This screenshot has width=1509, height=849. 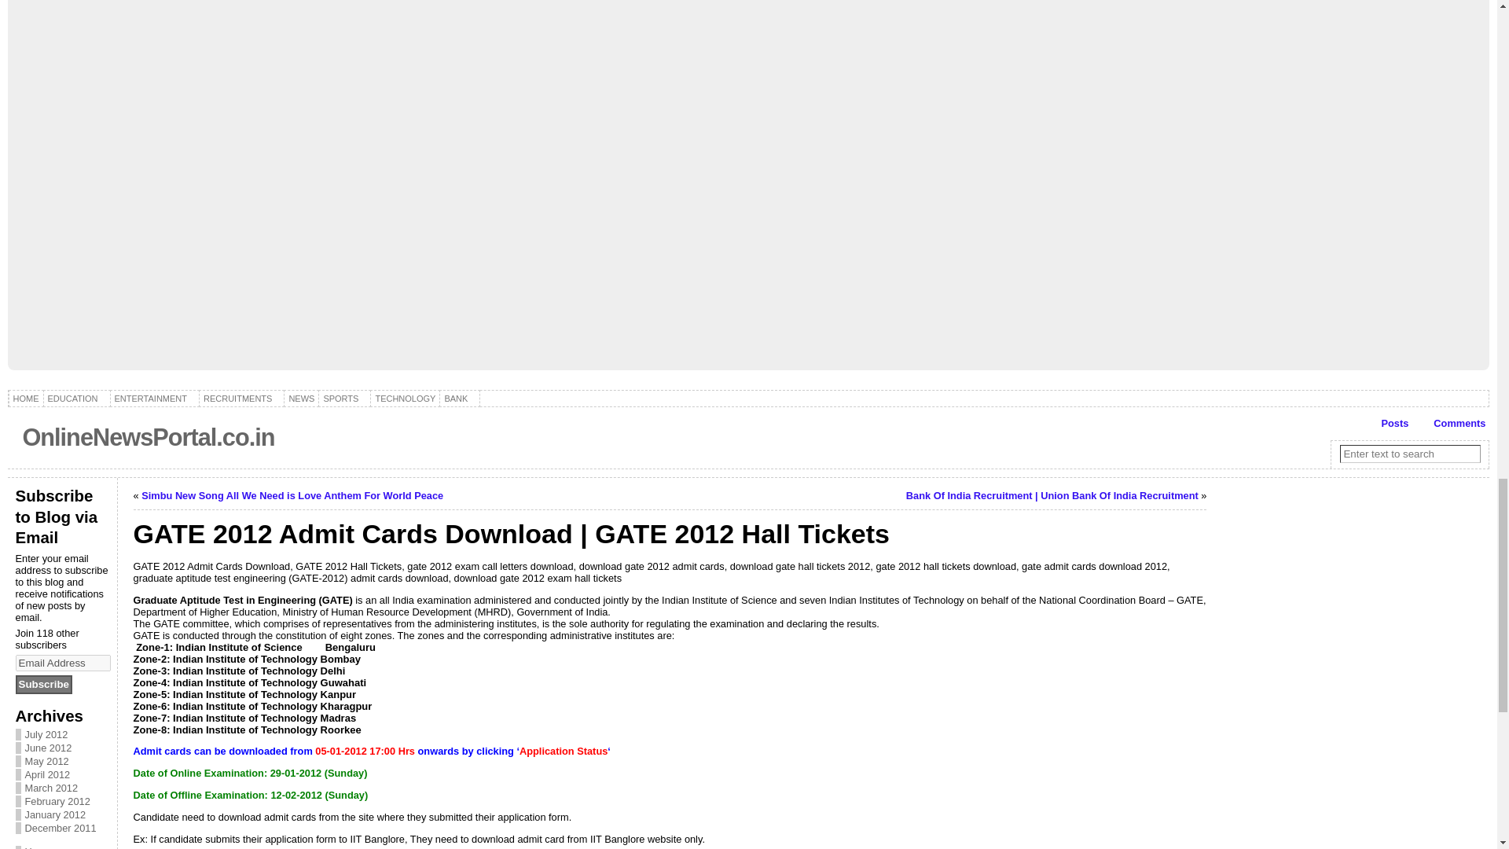 What do you see at coordinates (61, 828) in the screenshot?
I see `December 2011` at bounding box center [61, 828].